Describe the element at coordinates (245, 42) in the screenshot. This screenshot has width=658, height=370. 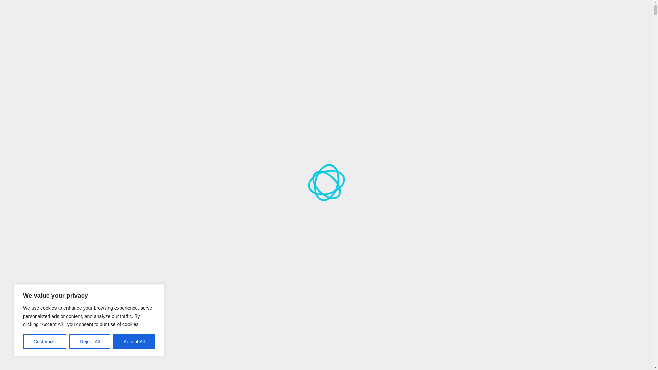
I see `HOME` at that location.